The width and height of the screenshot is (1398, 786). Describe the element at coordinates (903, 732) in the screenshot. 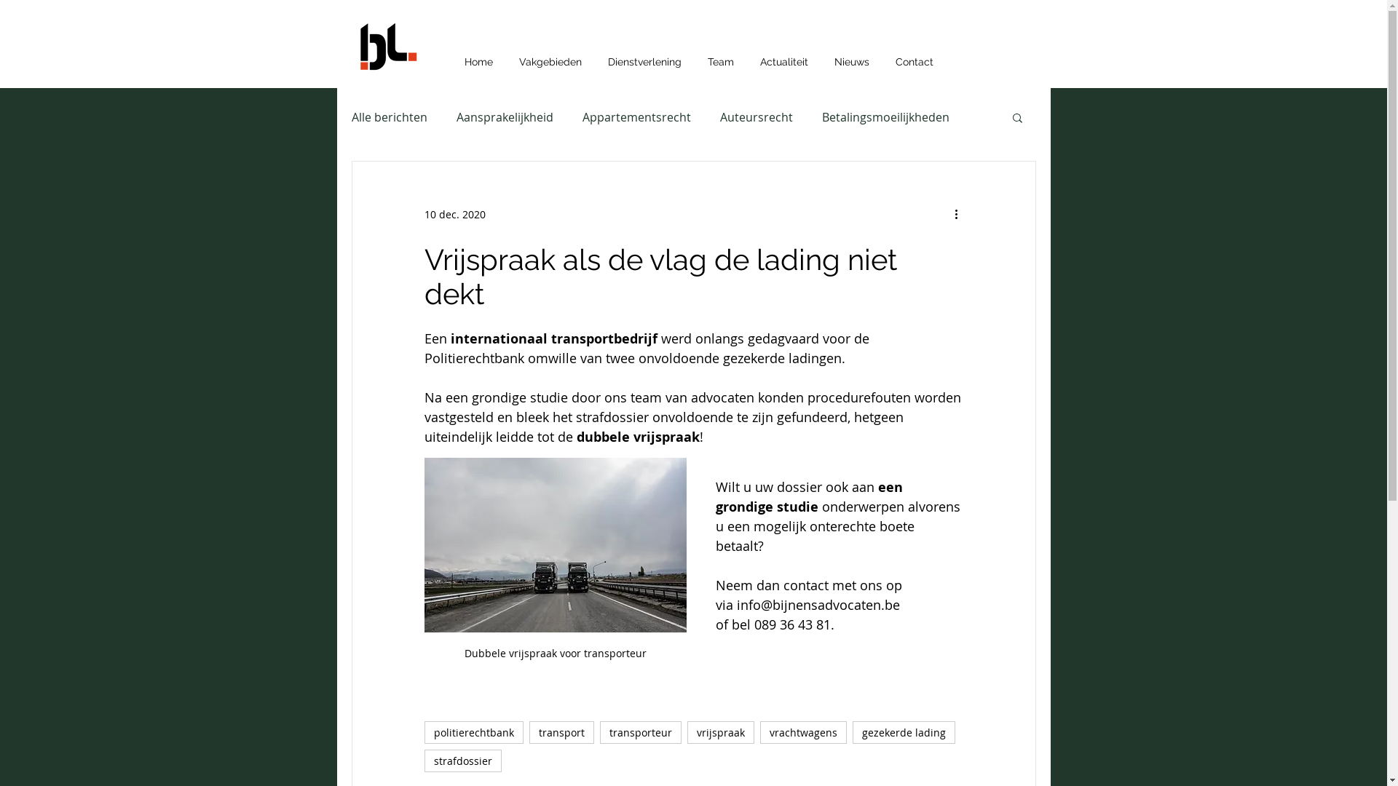

I see `gezekerde lading` at that location.